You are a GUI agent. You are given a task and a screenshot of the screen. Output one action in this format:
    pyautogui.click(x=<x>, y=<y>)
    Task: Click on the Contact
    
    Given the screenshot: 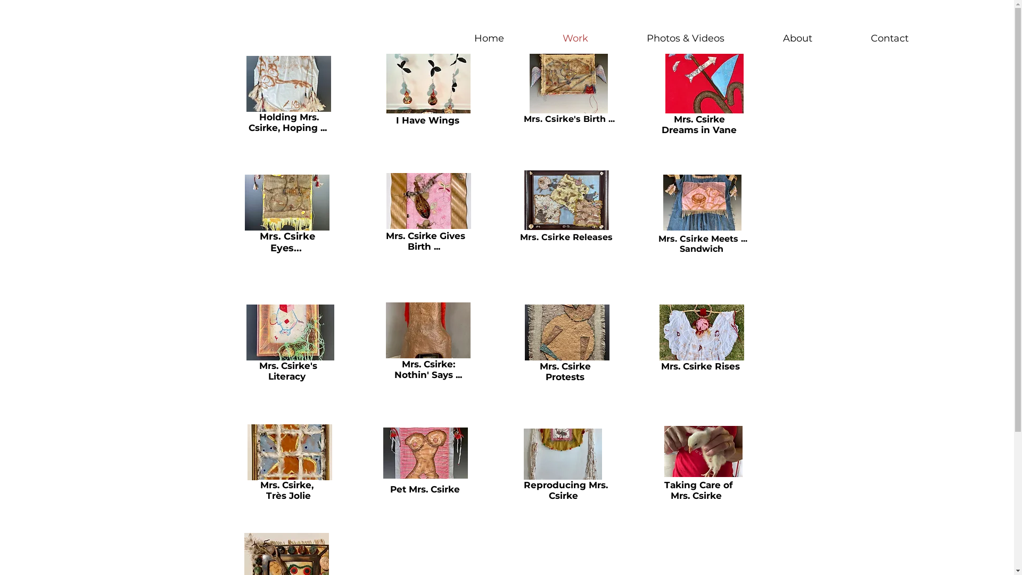 What is the action you would take?
    pyautogui.click(x=890, y=38)
    